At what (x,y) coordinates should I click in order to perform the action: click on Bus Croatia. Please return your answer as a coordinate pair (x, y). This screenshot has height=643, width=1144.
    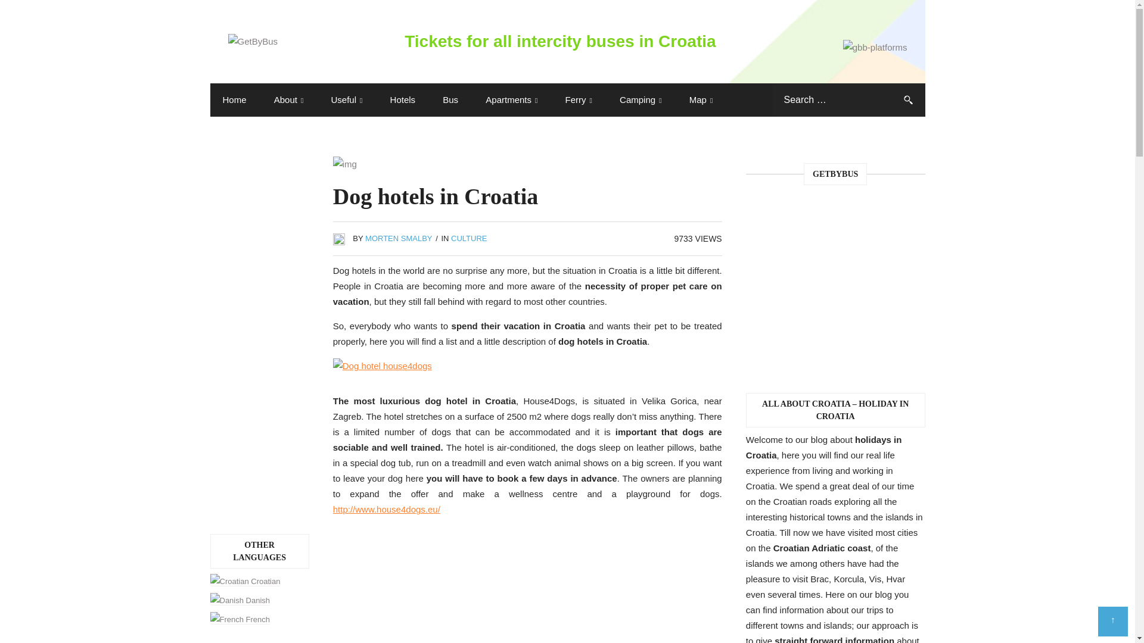
    Looking at the image, I should click on (450, 100).